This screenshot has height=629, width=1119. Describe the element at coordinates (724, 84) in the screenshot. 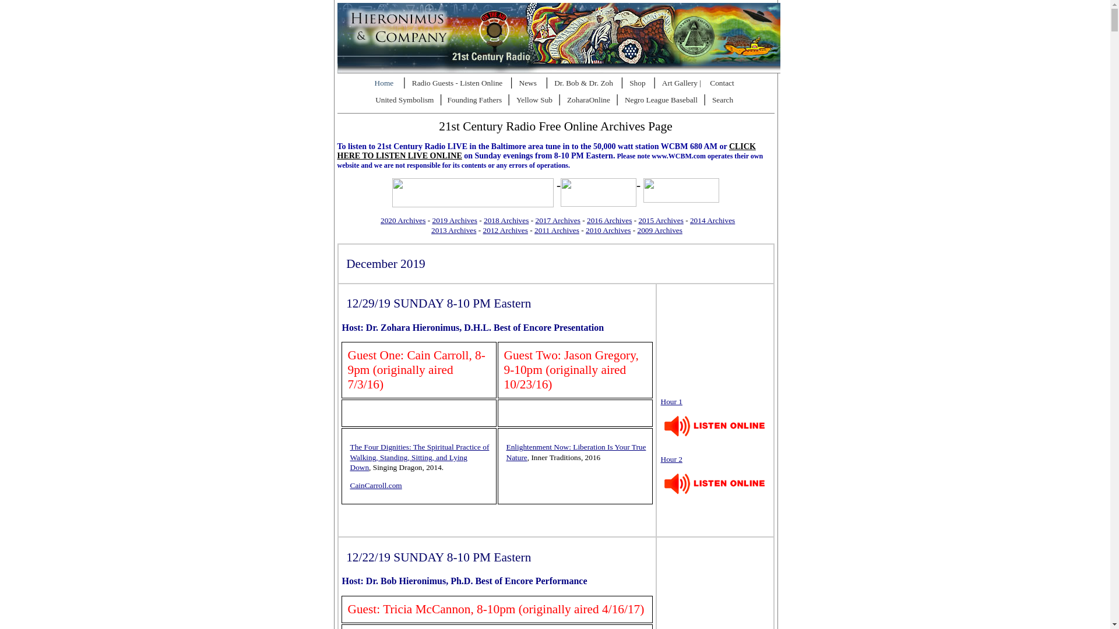

I see `Contact` at that location.